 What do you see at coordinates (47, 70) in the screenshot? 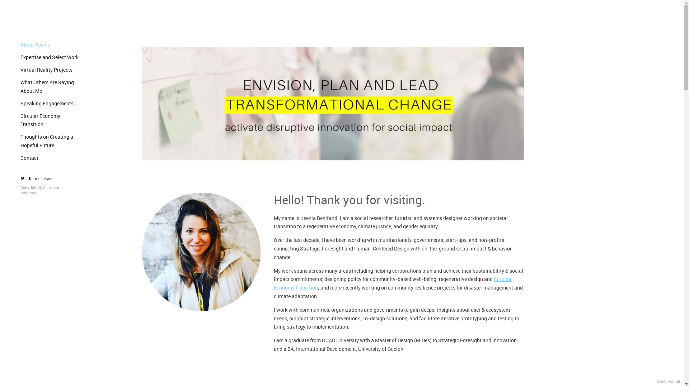
I see `Virtual Reality Projects` at bounding box center [47, 70].